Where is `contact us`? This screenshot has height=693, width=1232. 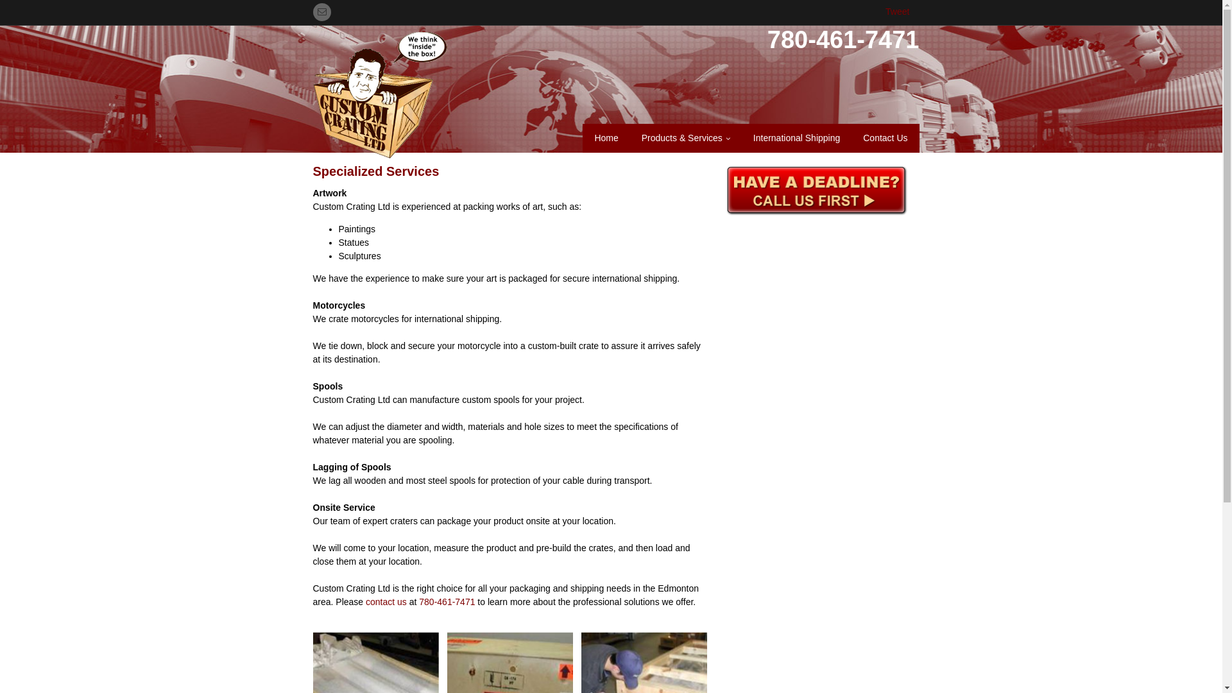
contact us is located at coordinates (386, 602).